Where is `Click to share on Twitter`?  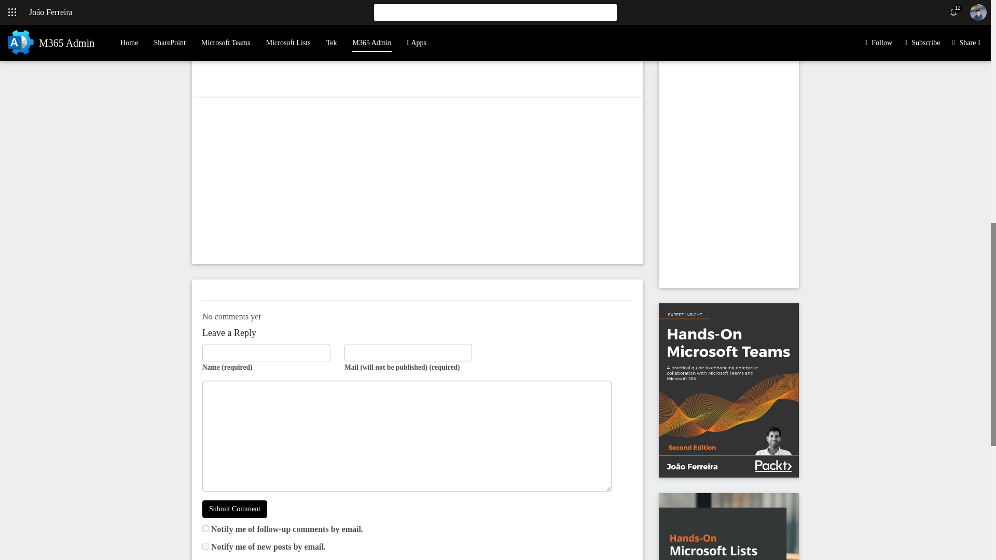 Click to share on Twitter is located at coordinates (211, 10).